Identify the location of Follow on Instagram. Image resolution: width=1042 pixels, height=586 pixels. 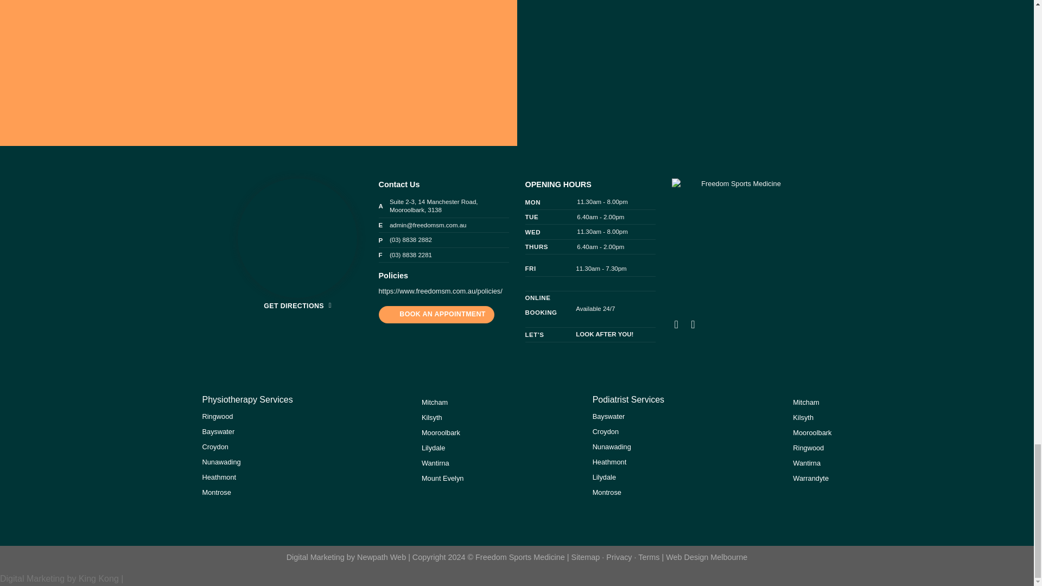
(696, 324).